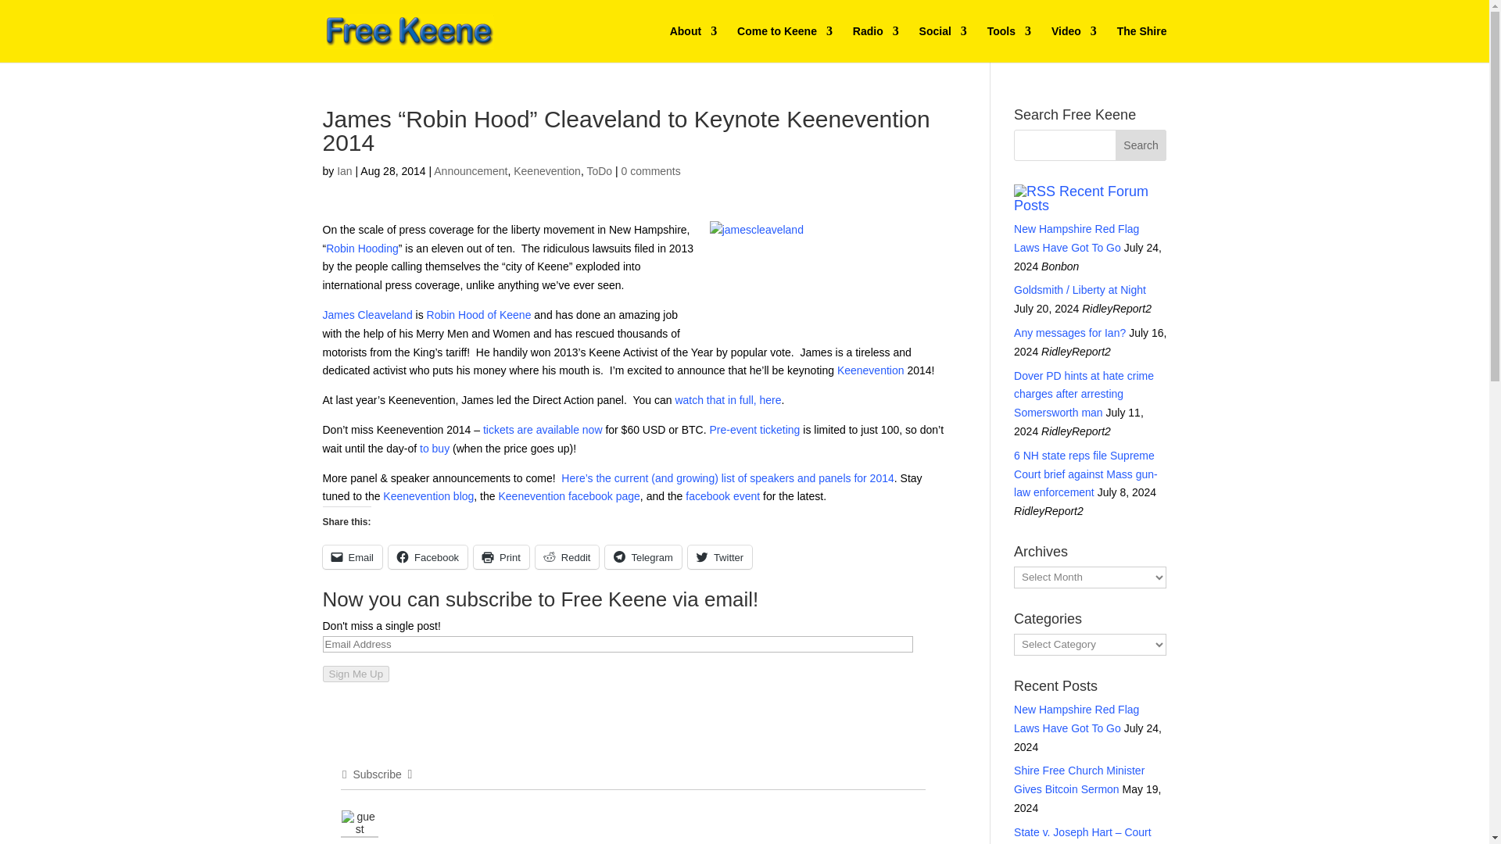  I want to click on Search, so click(1141, 145).